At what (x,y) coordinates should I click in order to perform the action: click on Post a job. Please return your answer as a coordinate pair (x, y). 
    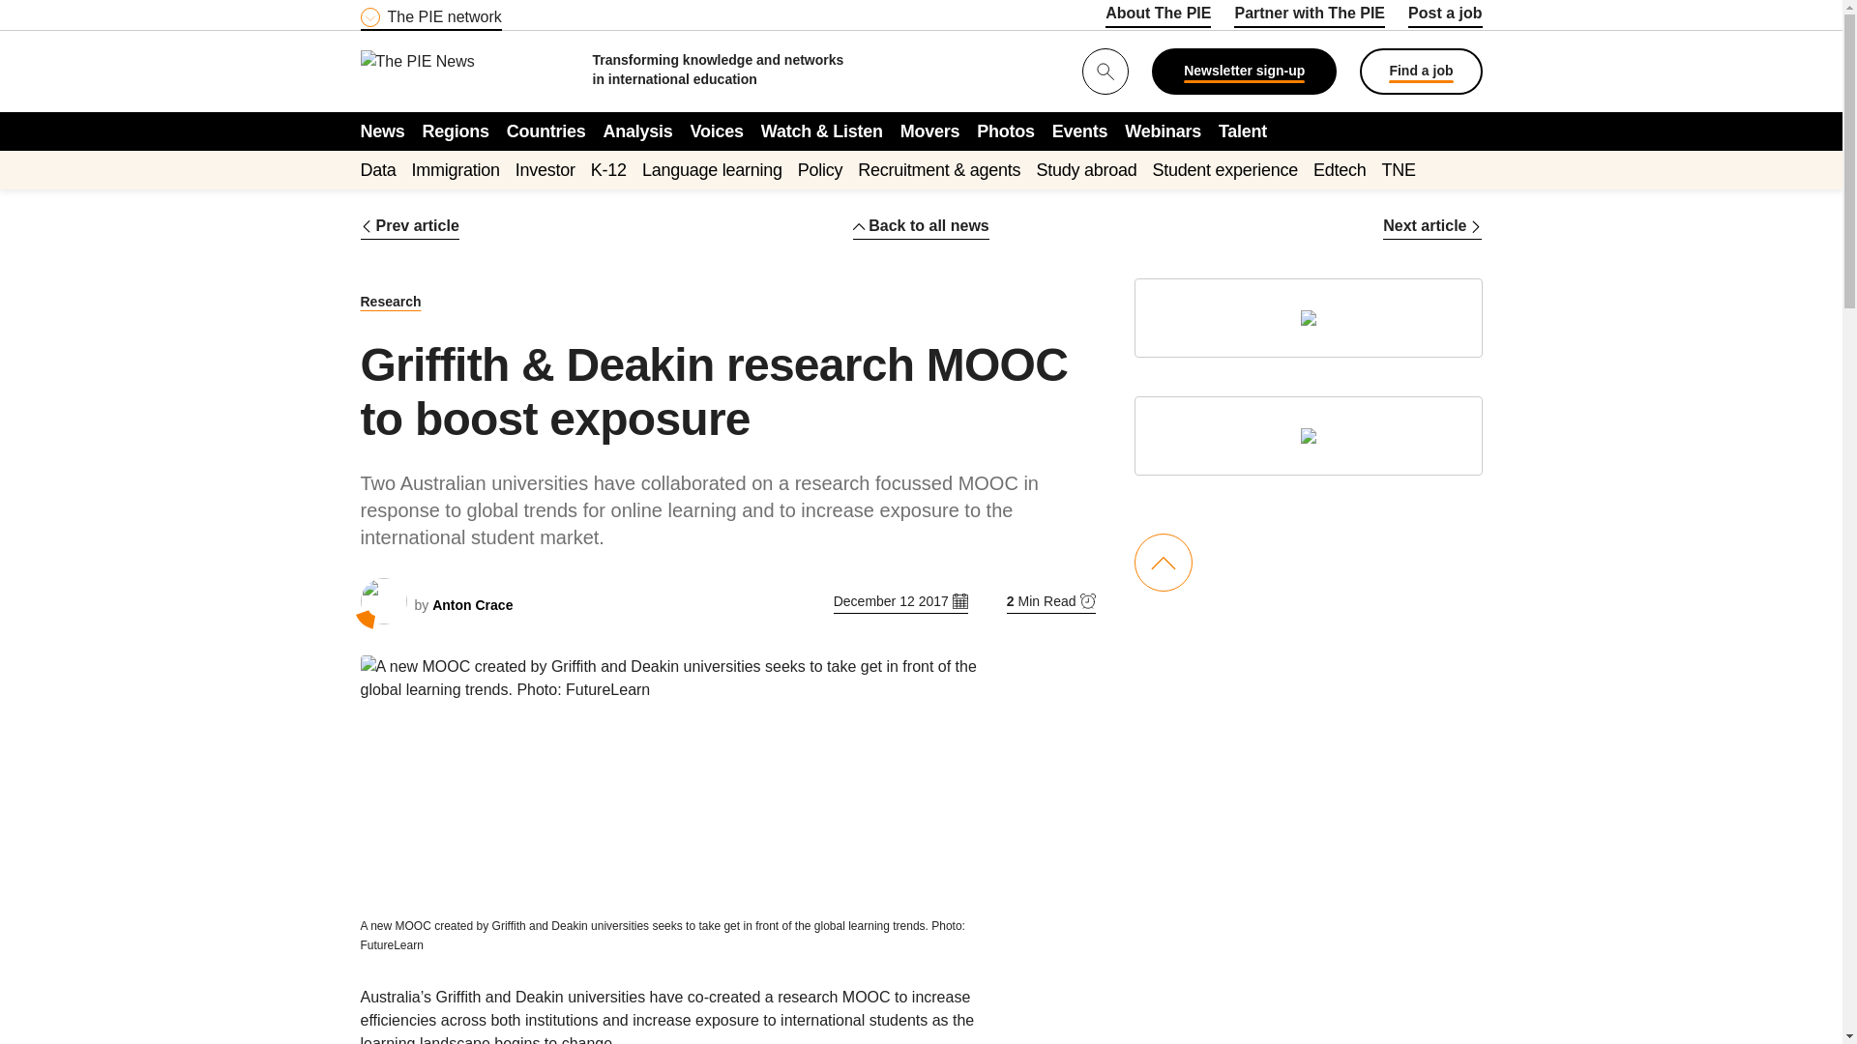
    Looking at the image, I should click on (1445, 16).